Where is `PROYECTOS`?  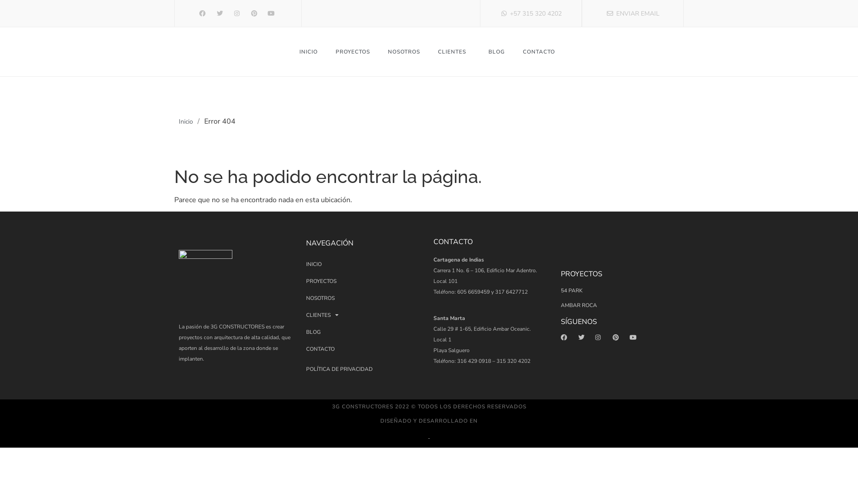 PROYECTOS is located at coordinates (366, 281).